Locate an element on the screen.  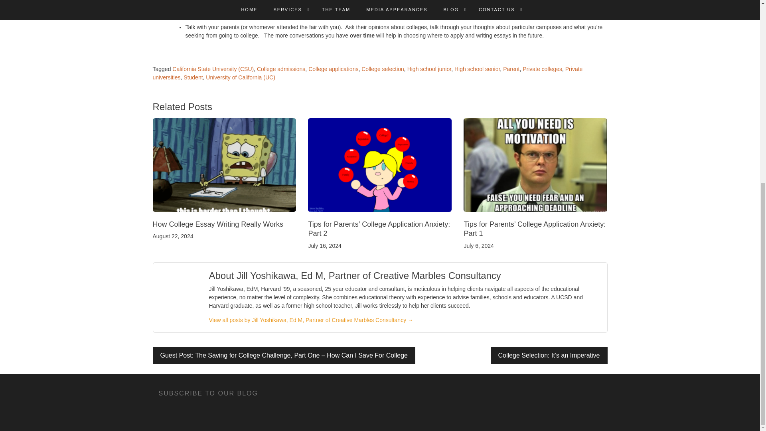
High school junior is located at coordinates (429, 69).